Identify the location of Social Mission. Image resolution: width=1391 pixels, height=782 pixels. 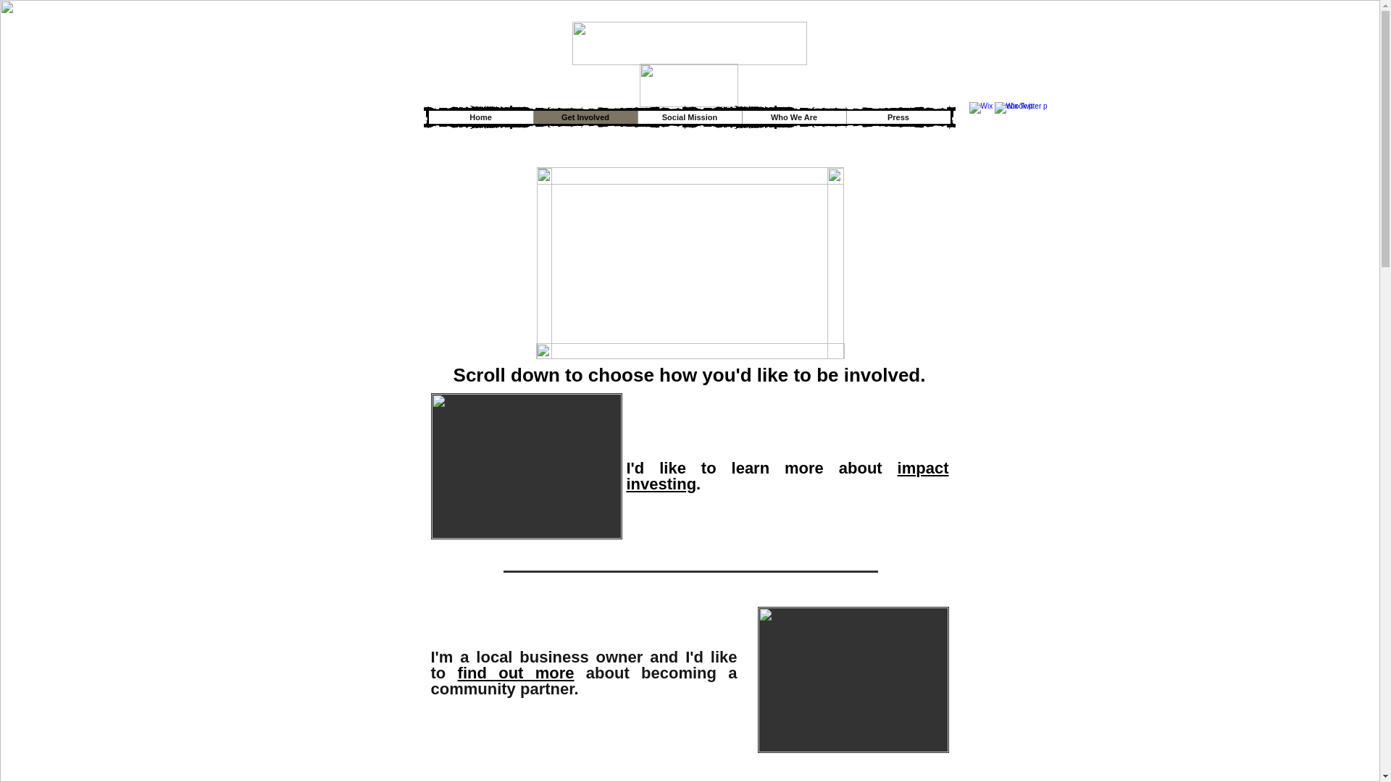
(689, 117).